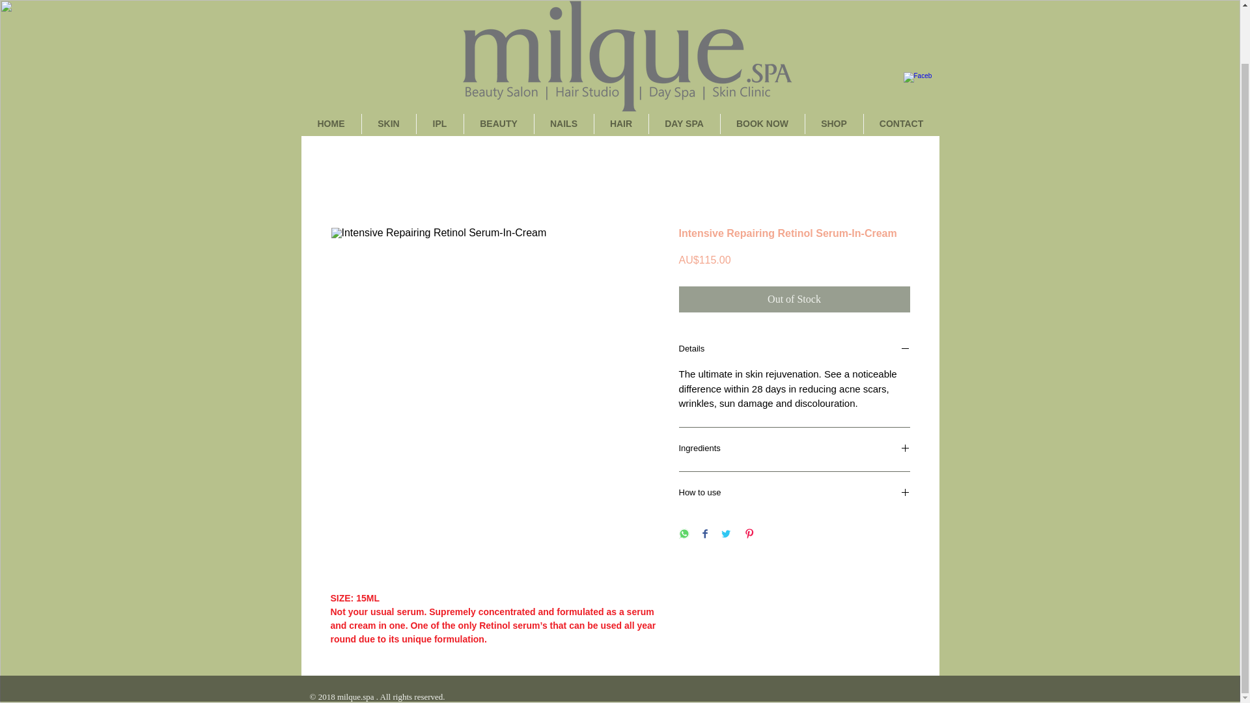 Image resolution: width=1250 pixels, height=703 pixels. Describe the element at coordinates (794, 493) in the screenshot. I see `How to use` at that location.